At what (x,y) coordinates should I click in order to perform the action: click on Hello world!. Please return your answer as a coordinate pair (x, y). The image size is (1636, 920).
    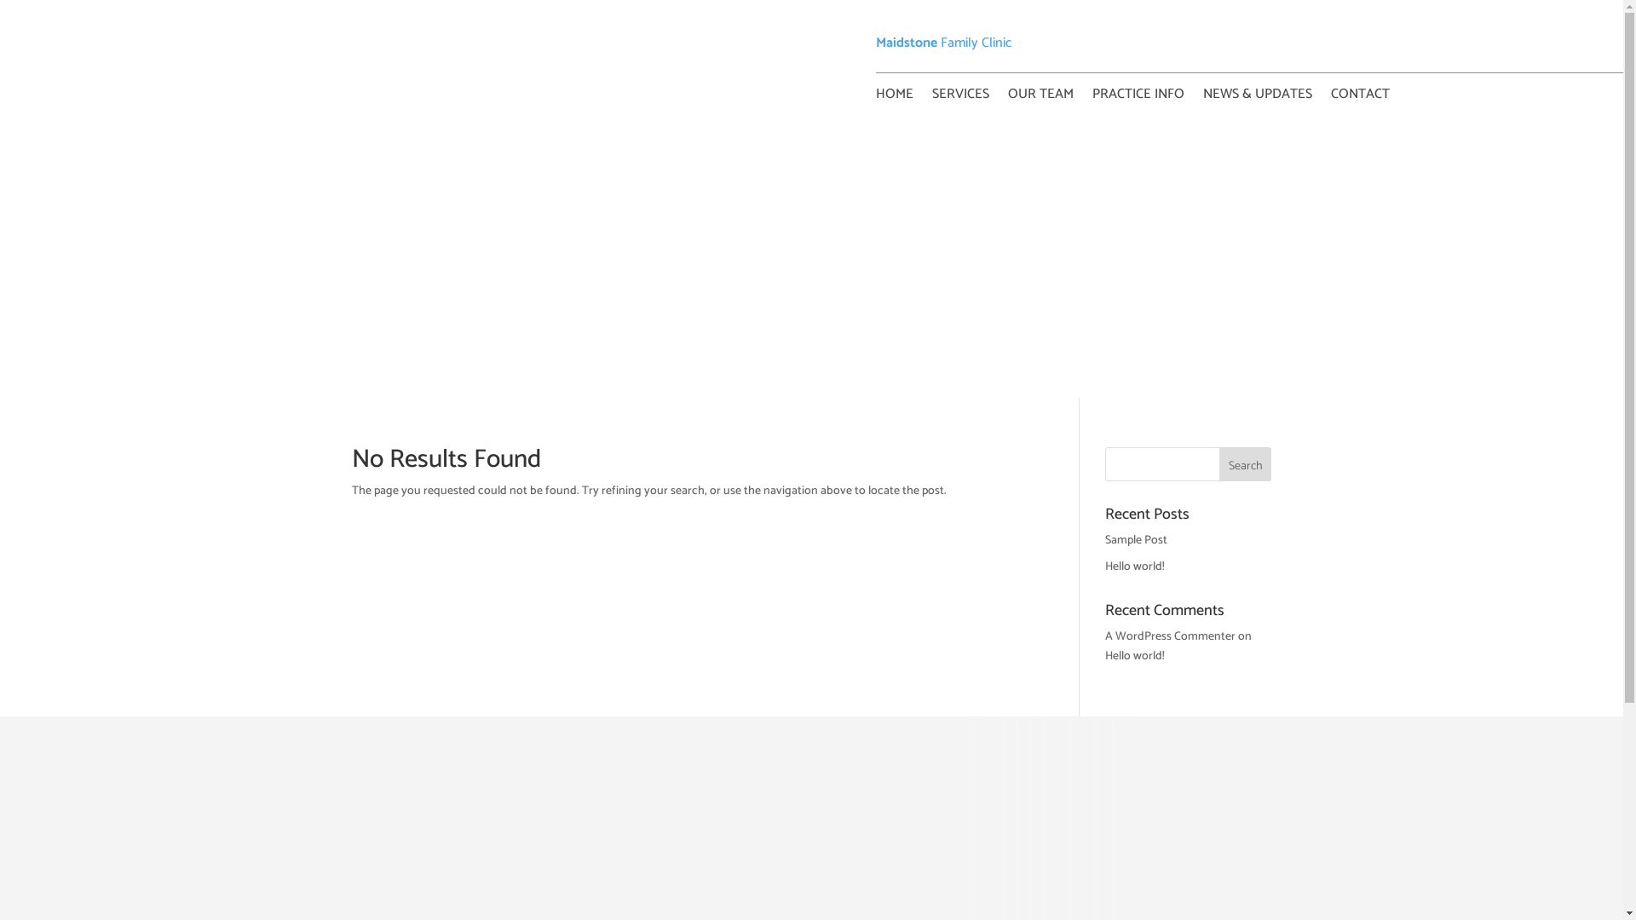
    Looking at the image, I should click on (1135, 656).